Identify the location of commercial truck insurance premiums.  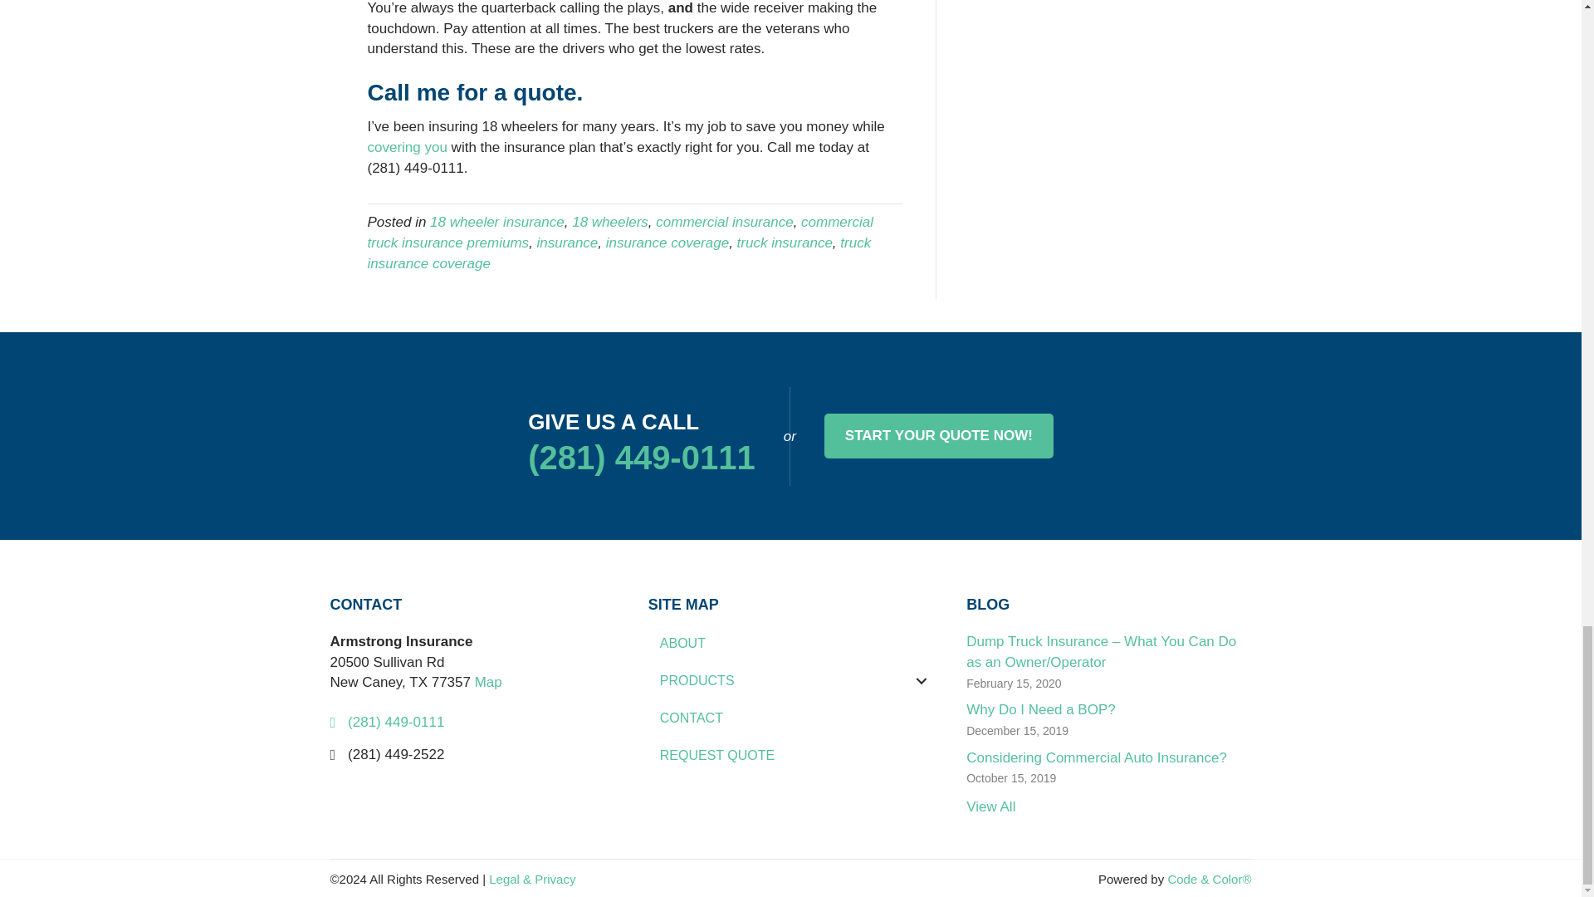
(619, 233).